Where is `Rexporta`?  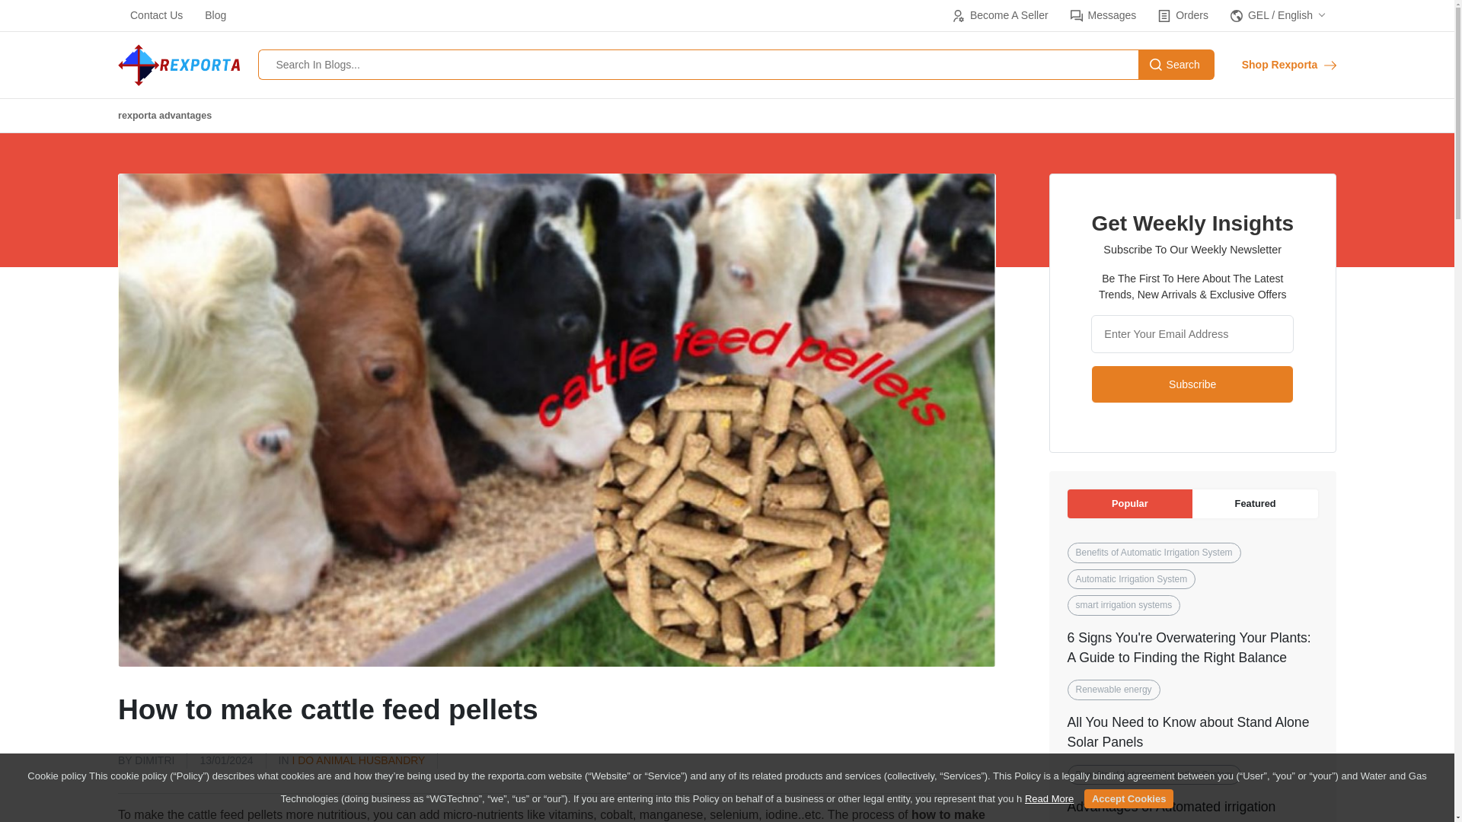
Rexporta is located at coordinates (178, 65).